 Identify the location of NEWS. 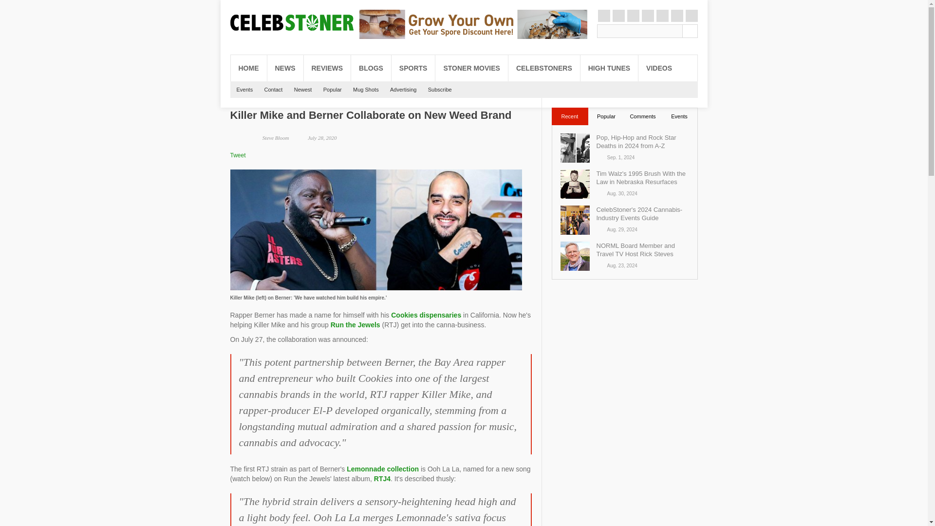
(284, 68).